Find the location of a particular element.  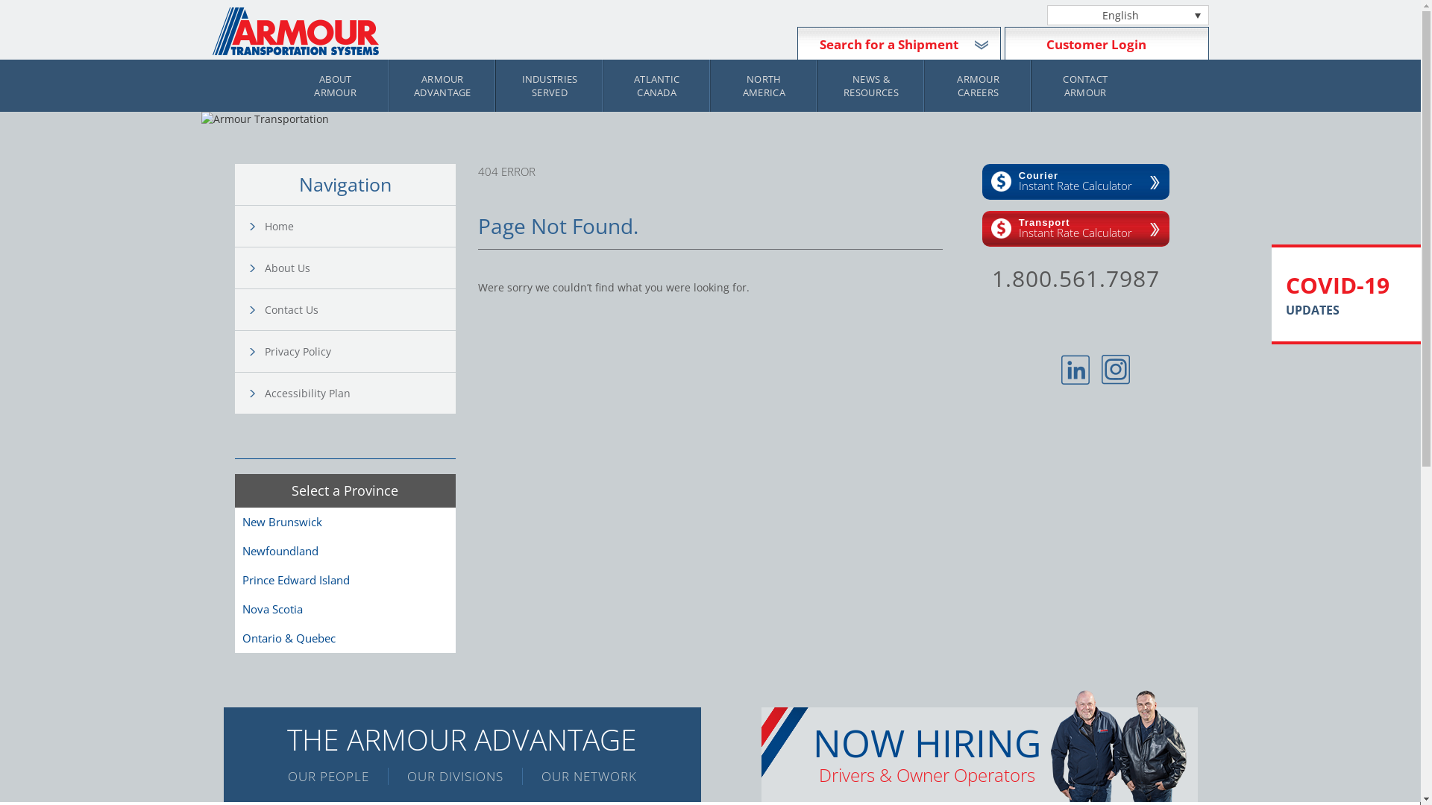

Courier
Instant Rate Calculator is located at coordinates (1075, 182).